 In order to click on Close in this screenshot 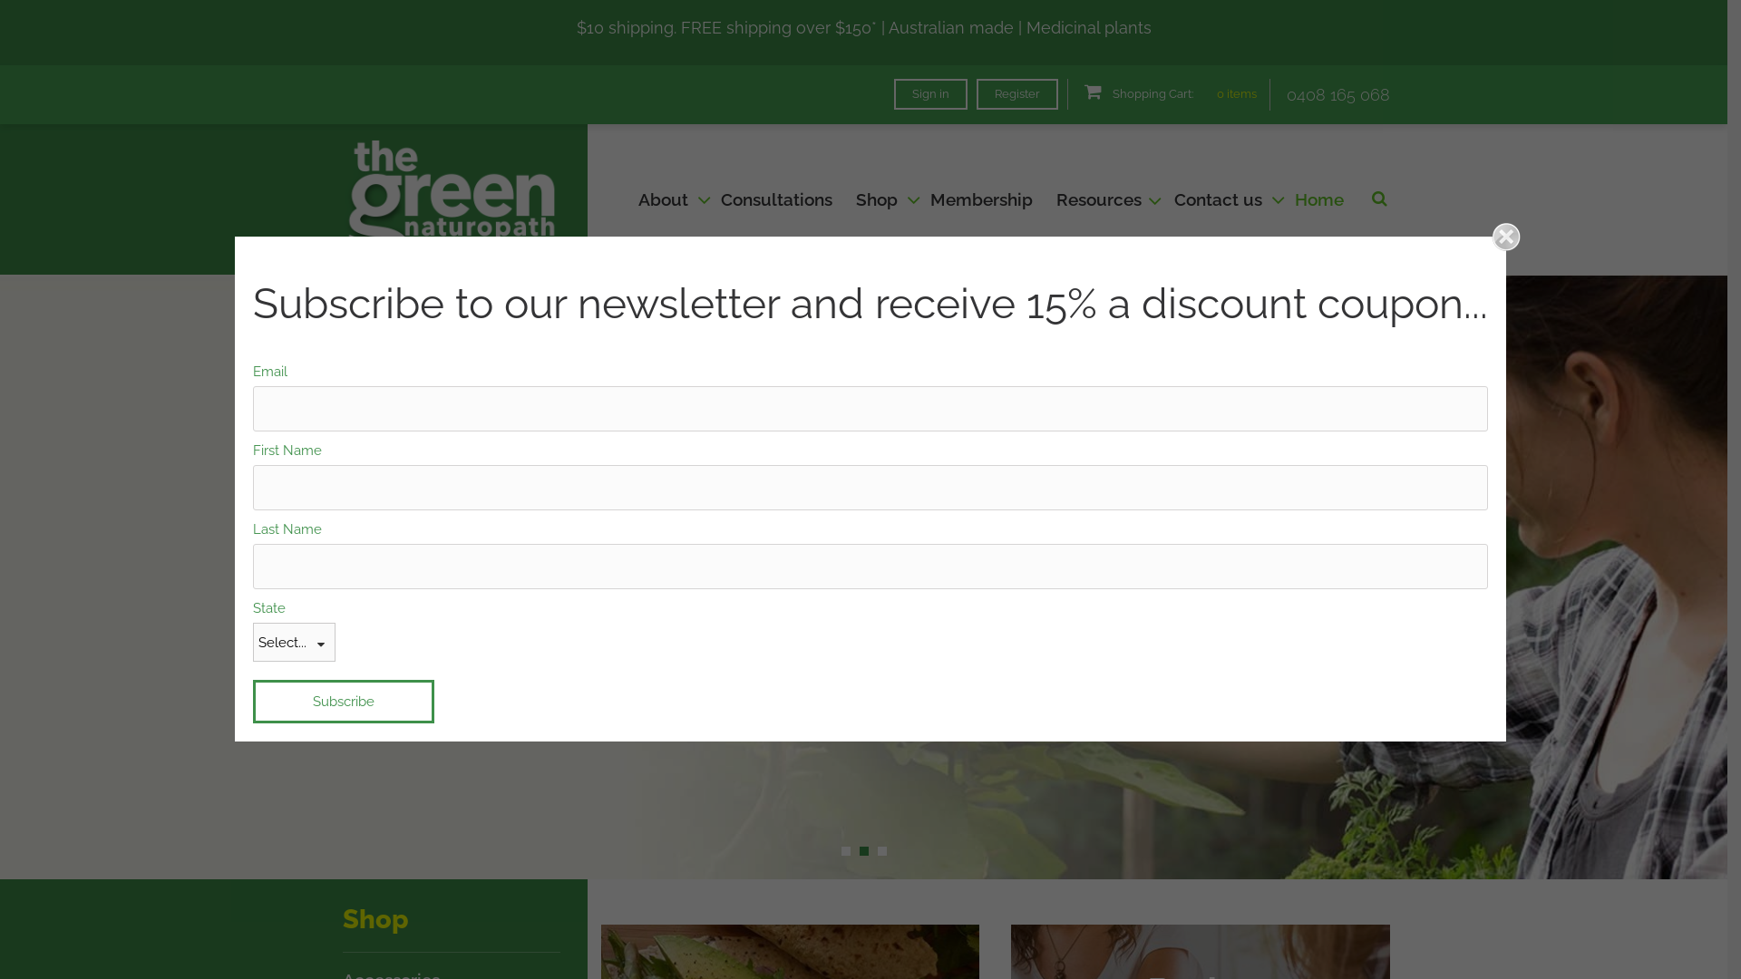, I will do `click(1506, 237)`.